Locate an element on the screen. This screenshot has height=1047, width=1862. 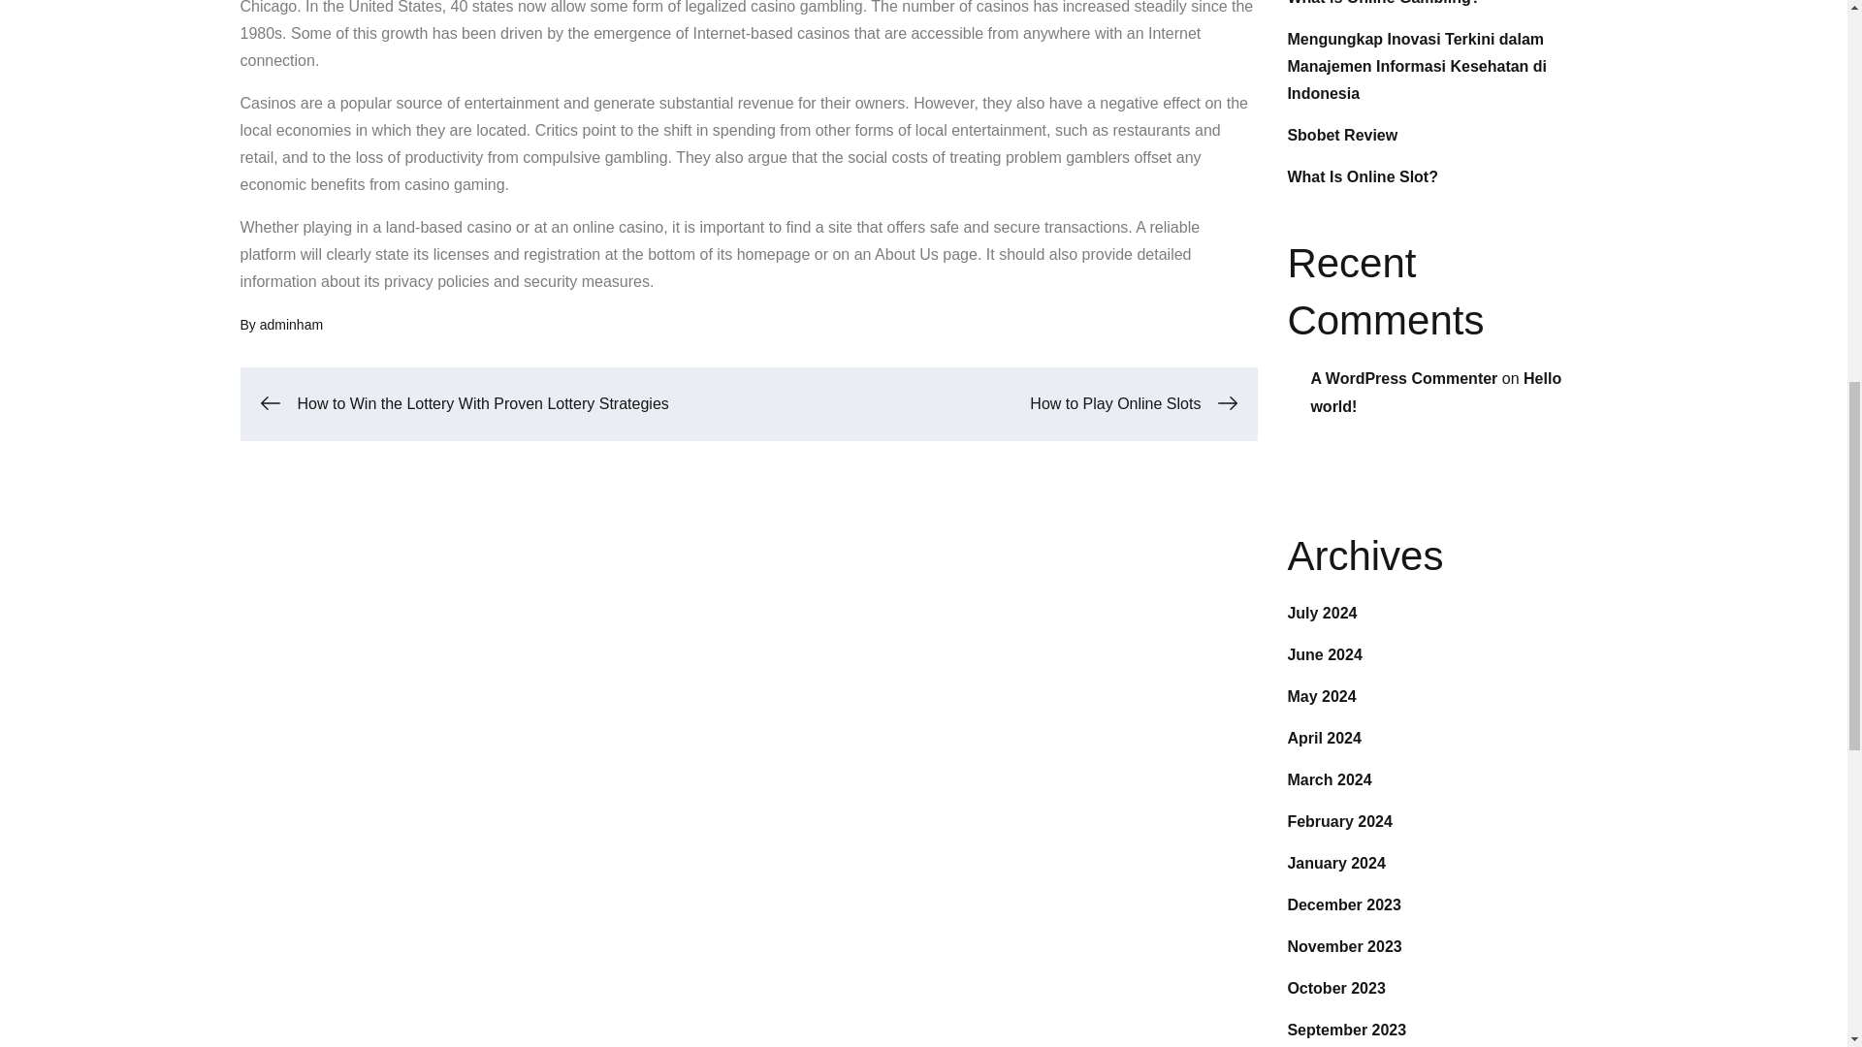
March 2024 is located at coordinates (1329, 779).